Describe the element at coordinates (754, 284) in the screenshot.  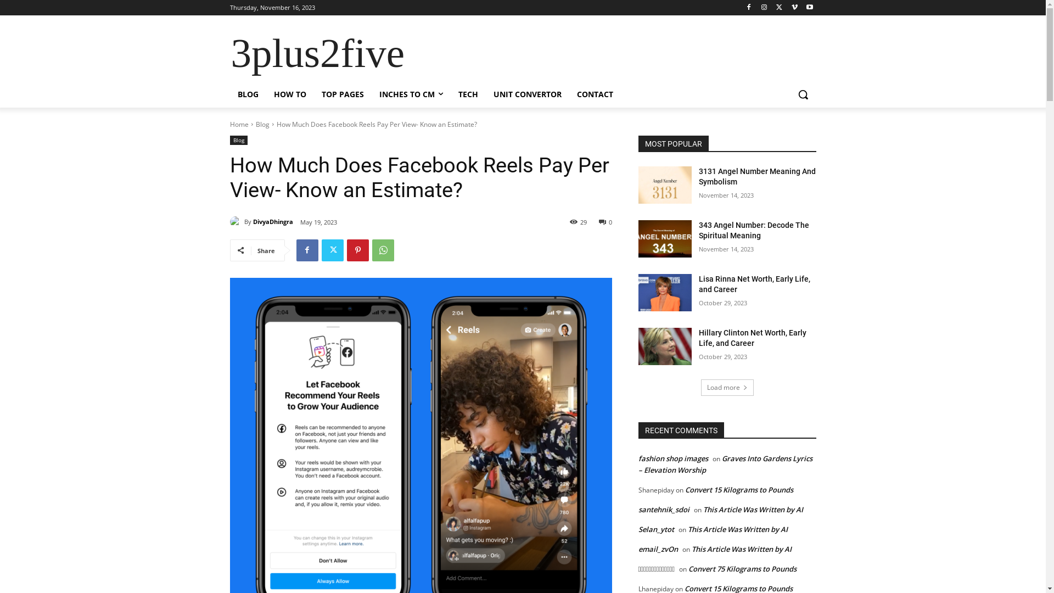
I see `Lisa Rinna Net Worth, Early Life, and Career` at that location.